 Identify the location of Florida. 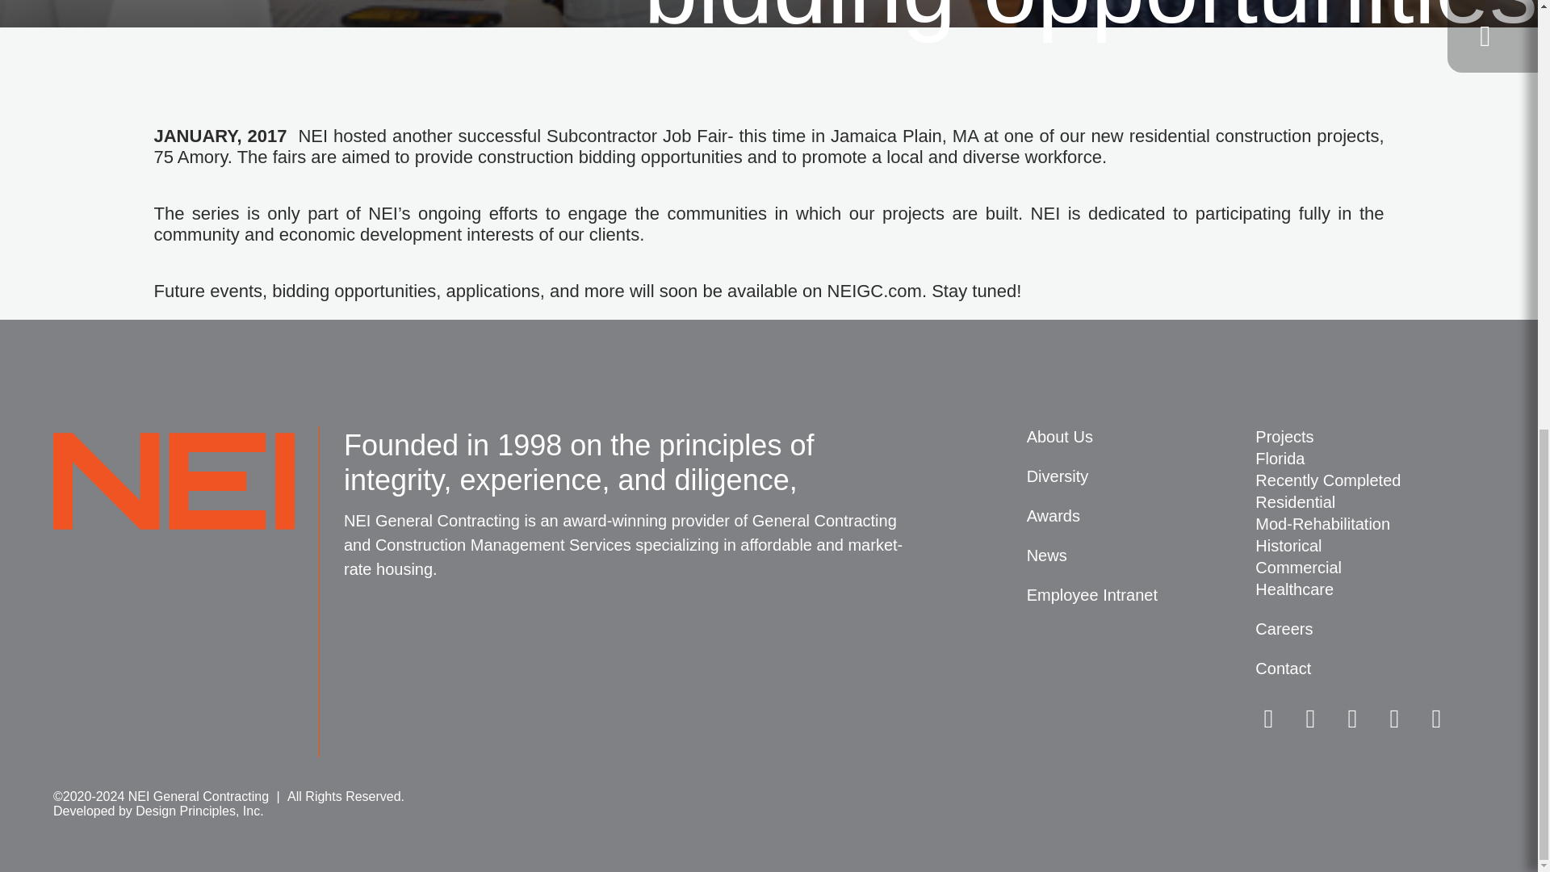
(1370, 459).